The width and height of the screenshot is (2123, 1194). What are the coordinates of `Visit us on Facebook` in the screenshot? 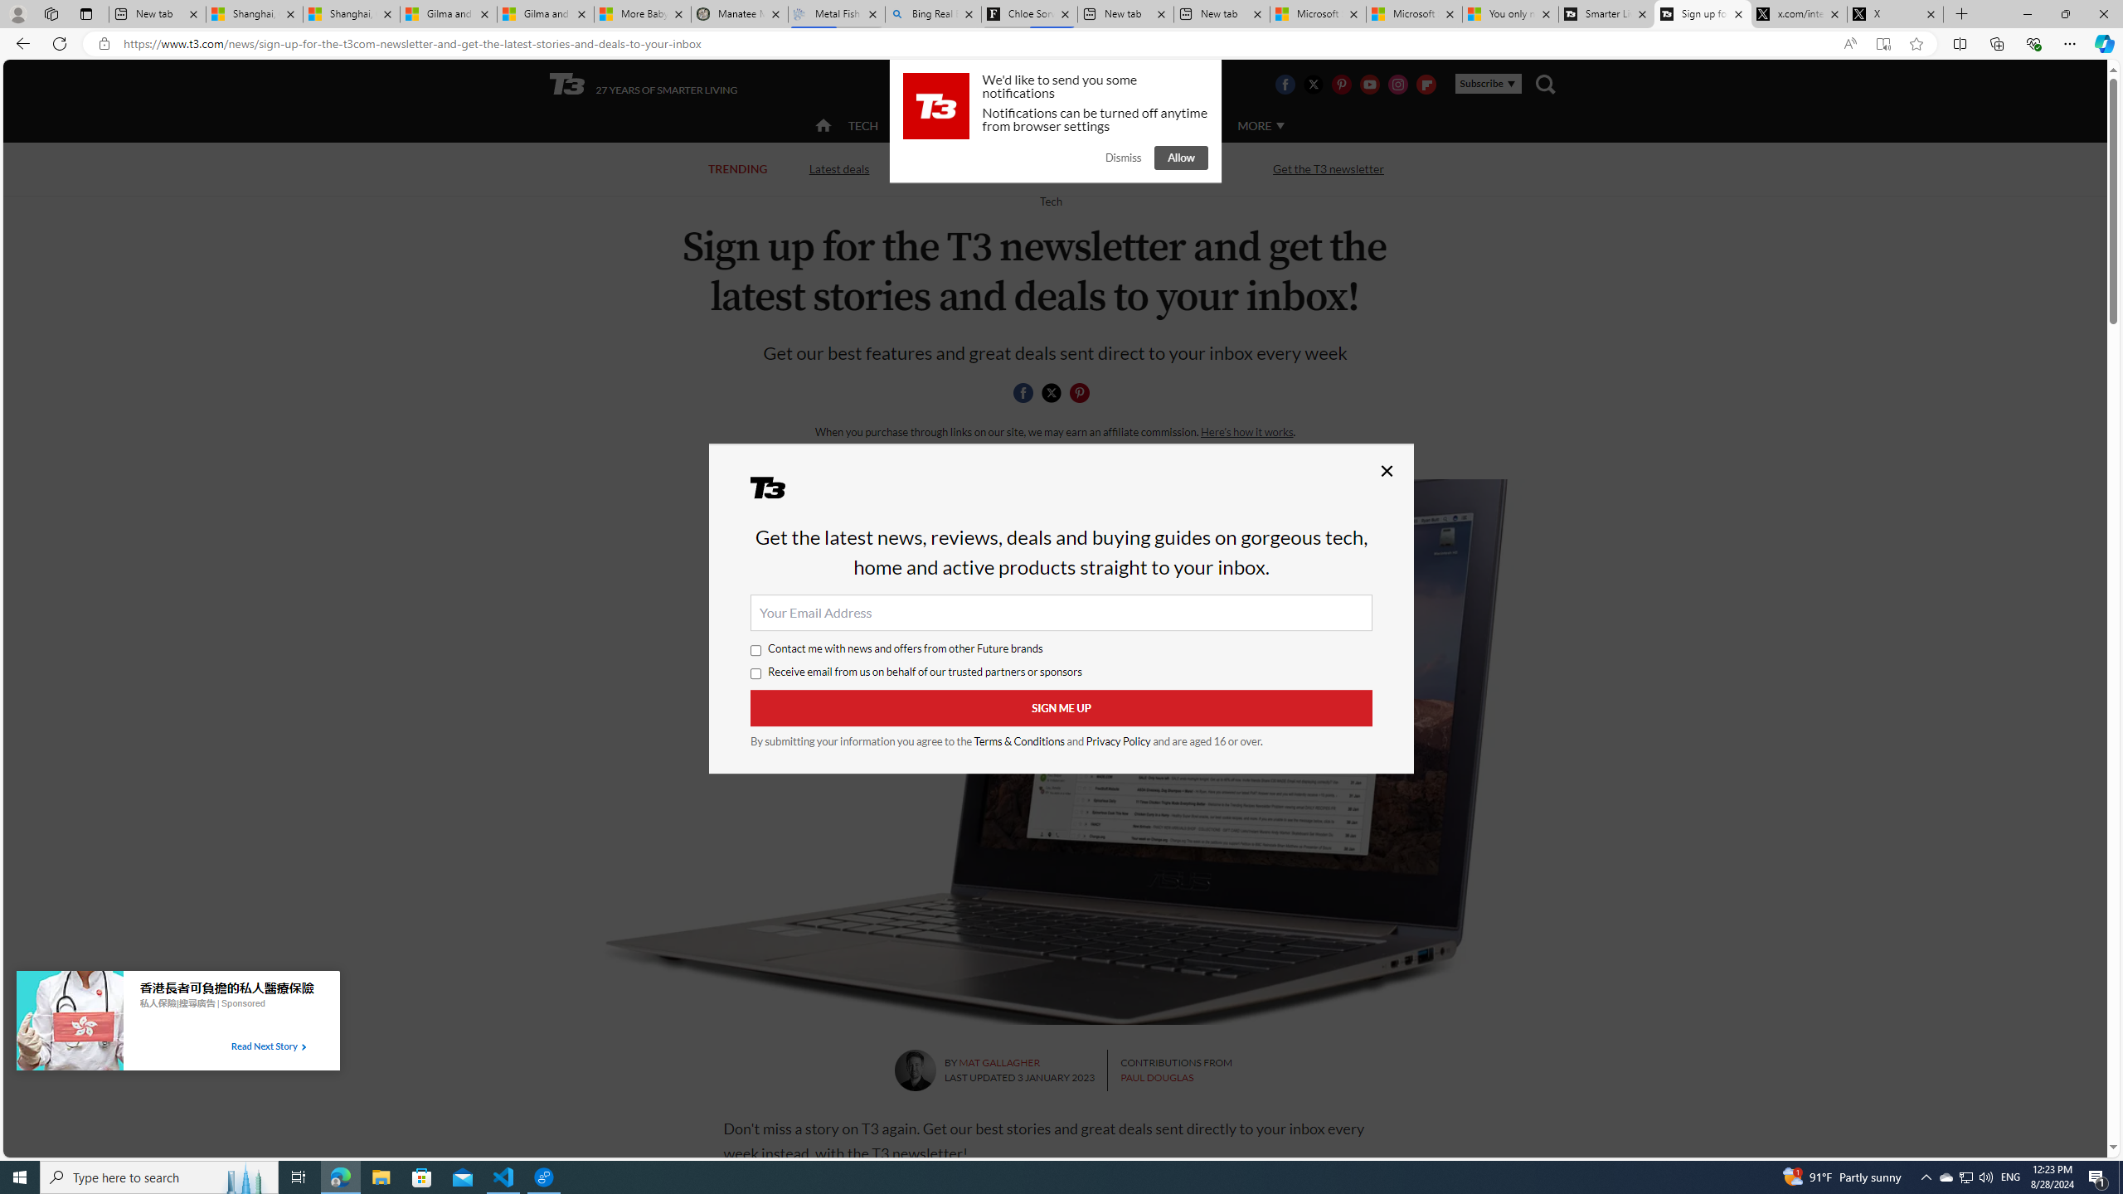 It's located at (1284, 84).